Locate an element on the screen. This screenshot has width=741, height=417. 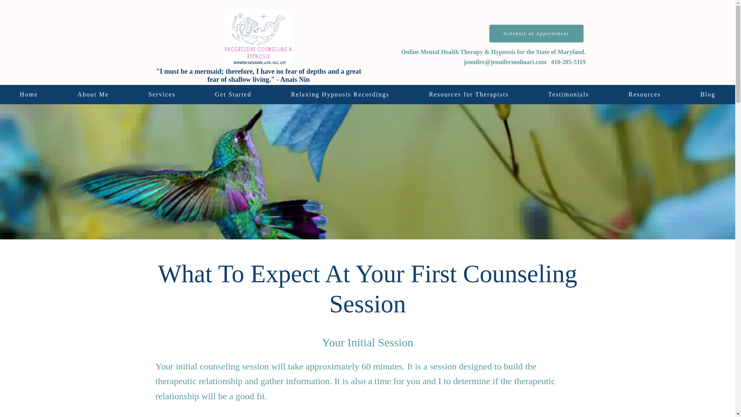
Resources is located at coordinates (644, 95).